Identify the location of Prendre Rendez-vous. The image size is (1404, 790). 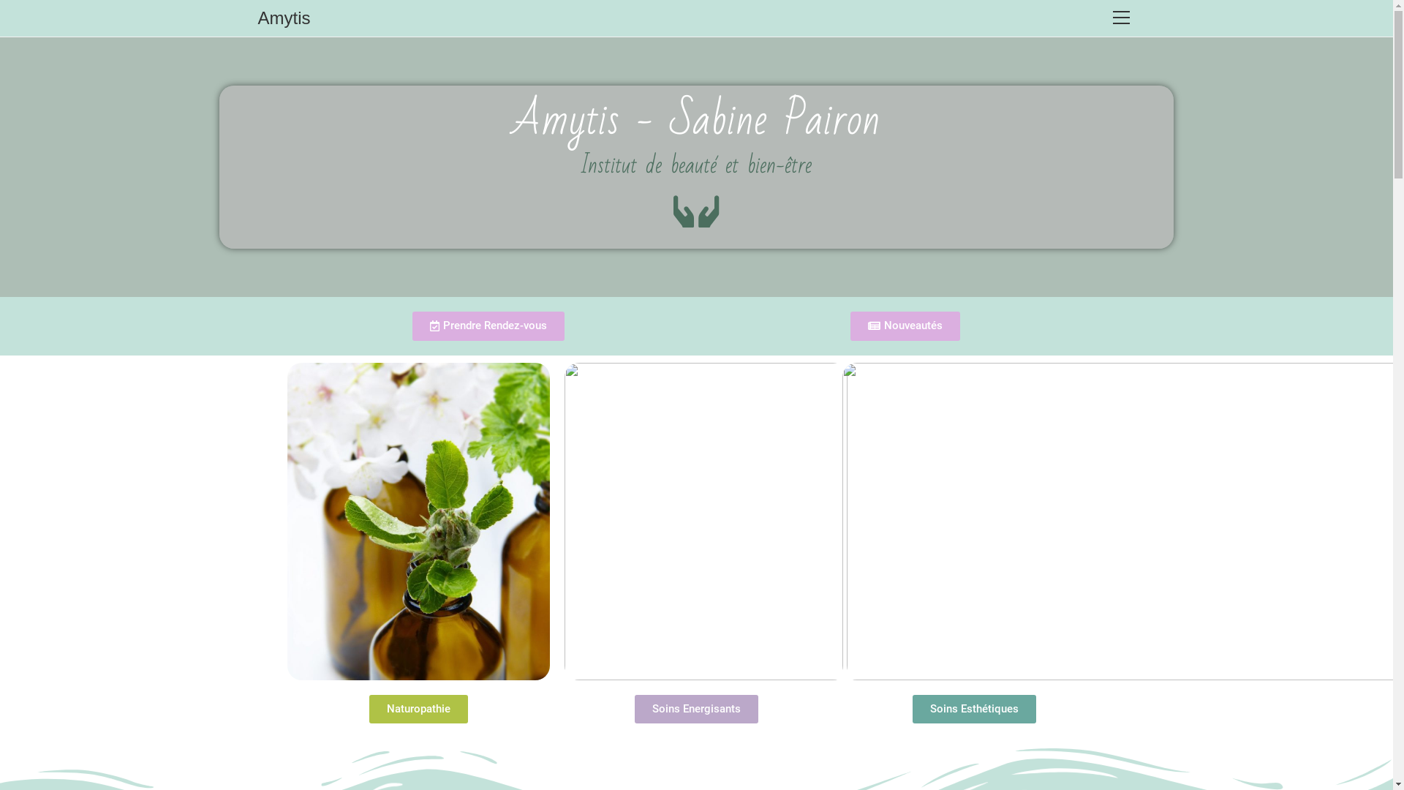
(488, 326).